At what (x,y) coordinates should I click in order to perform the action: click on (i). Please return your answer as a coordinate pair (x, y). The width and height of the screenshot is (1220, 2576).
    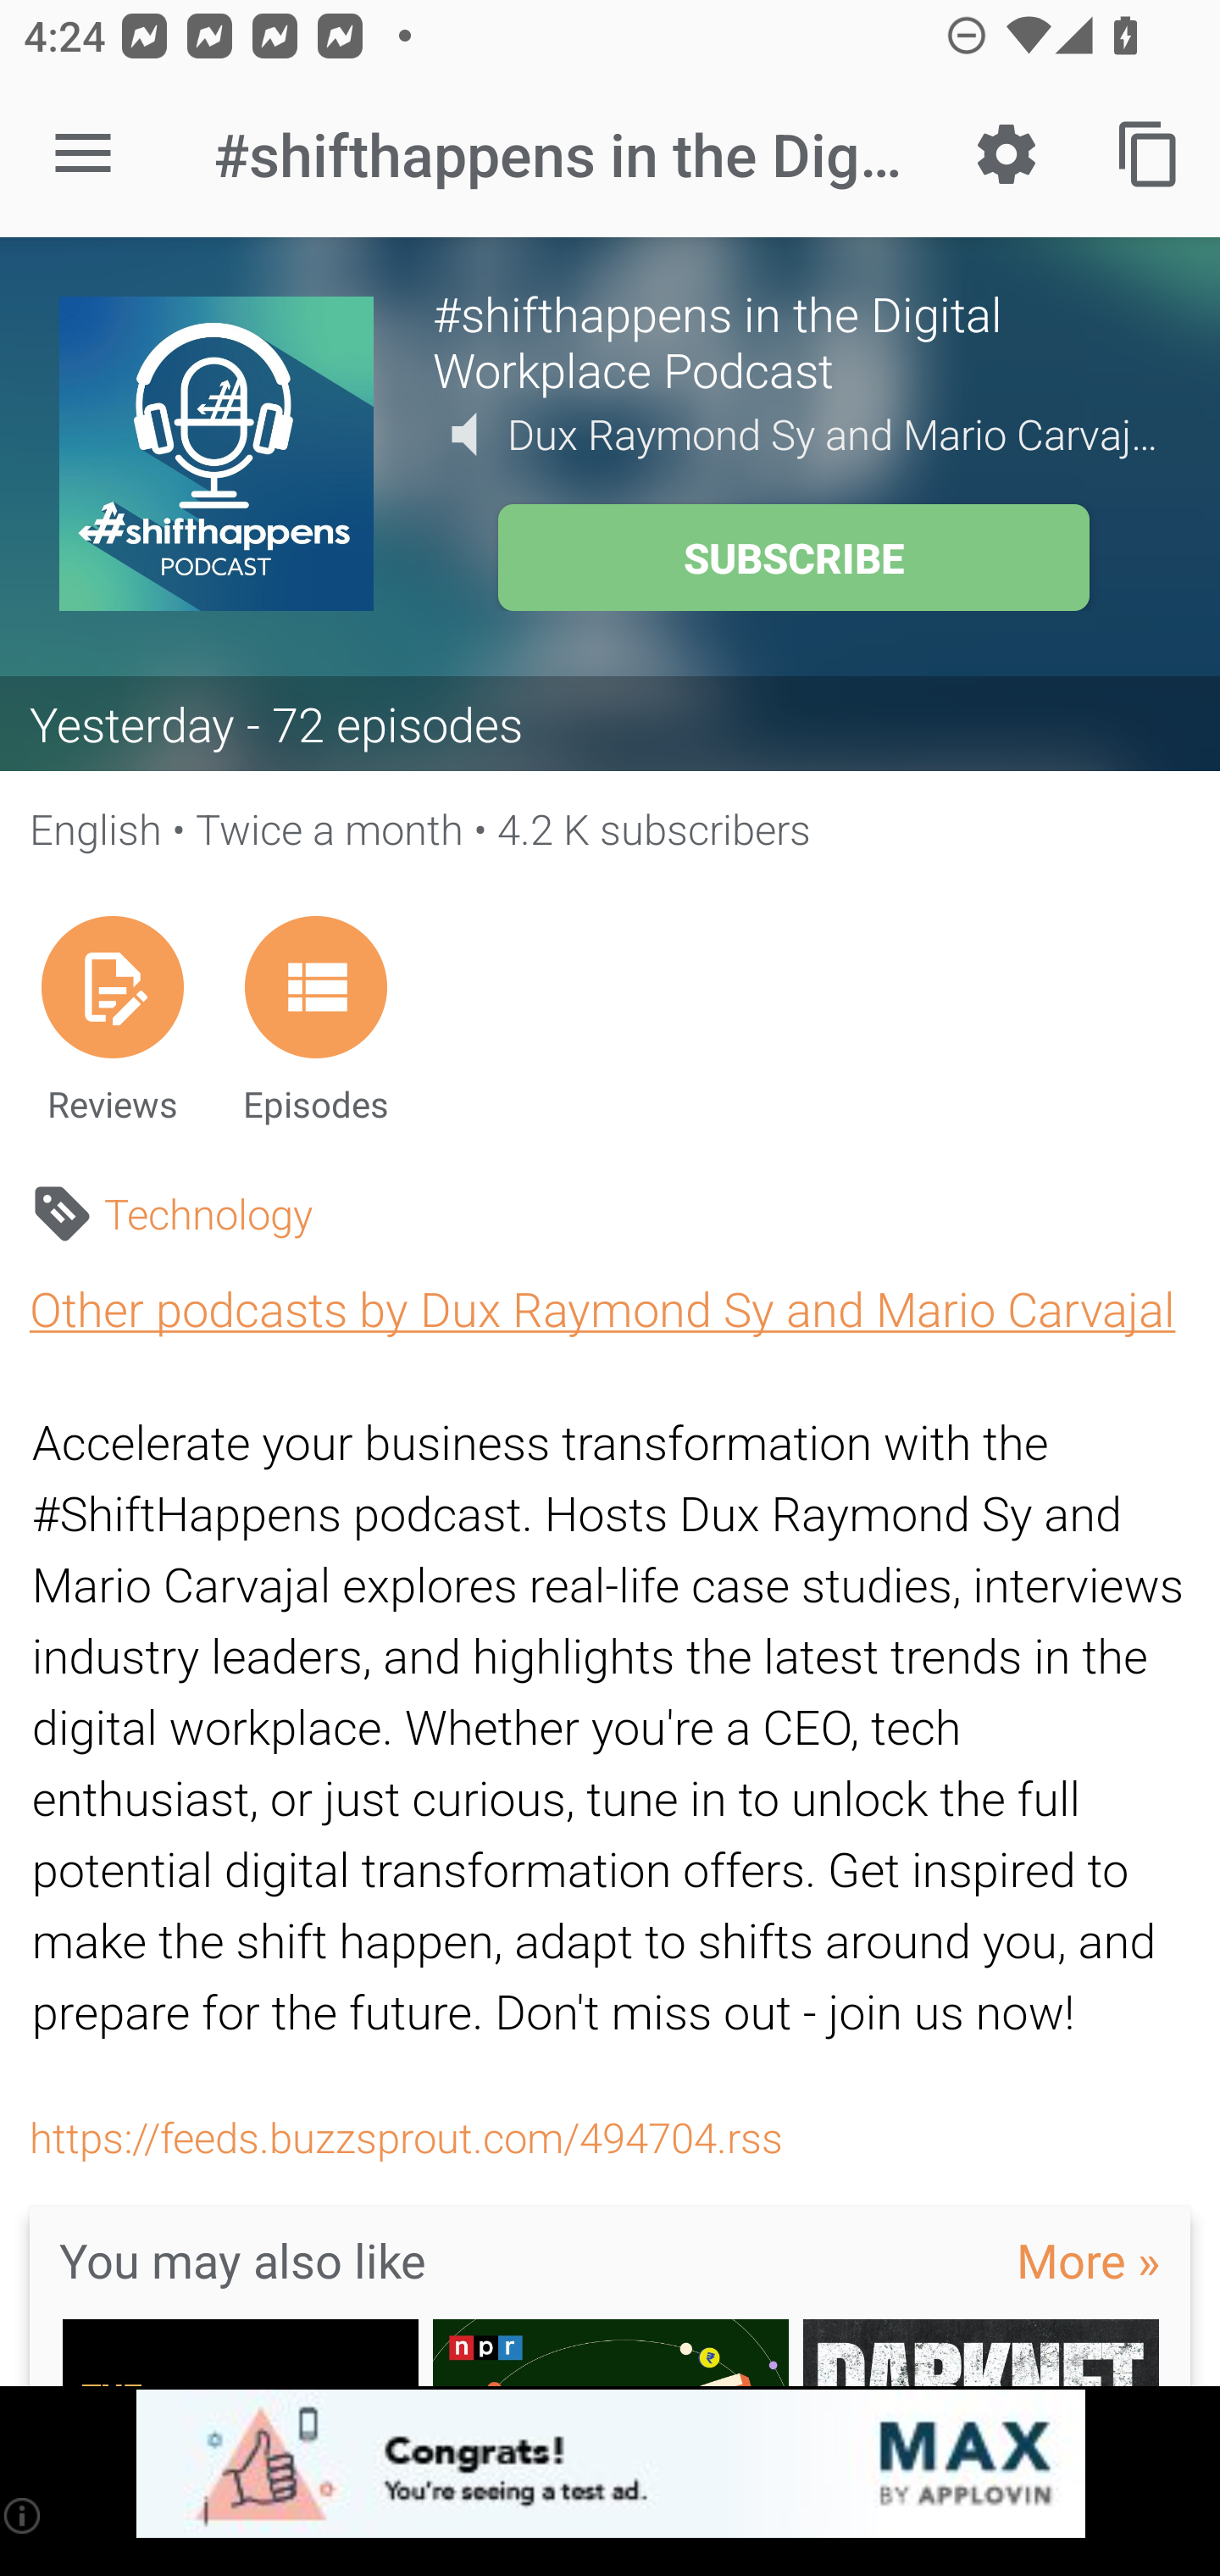
    Looking at the image, I should click on (24, 2515).